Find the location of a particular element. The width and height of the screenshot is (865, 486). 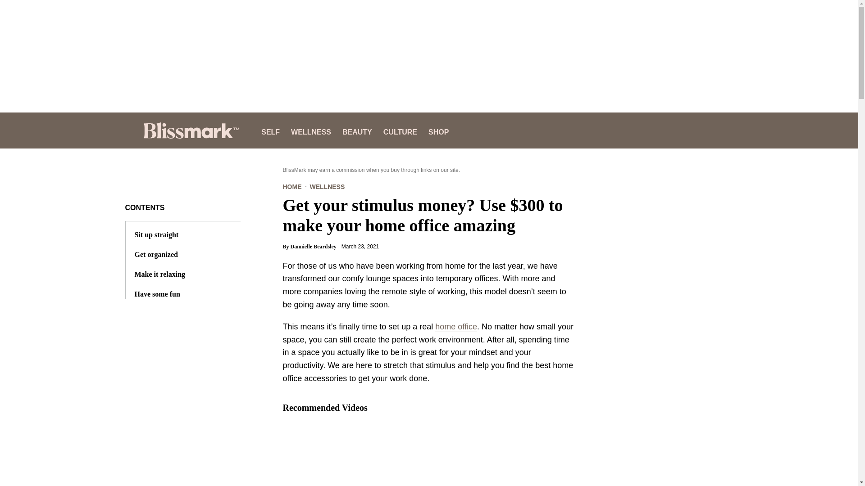

WELLNESS is located at coordinates (311, 130).